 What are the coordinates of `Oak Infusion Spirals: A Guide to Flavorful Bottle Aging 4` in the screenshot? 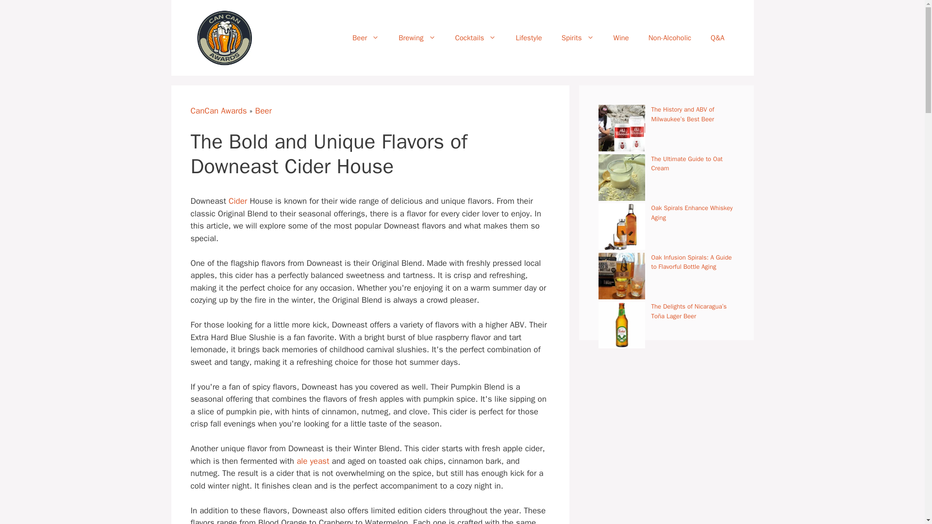 It's located at (621, 276).